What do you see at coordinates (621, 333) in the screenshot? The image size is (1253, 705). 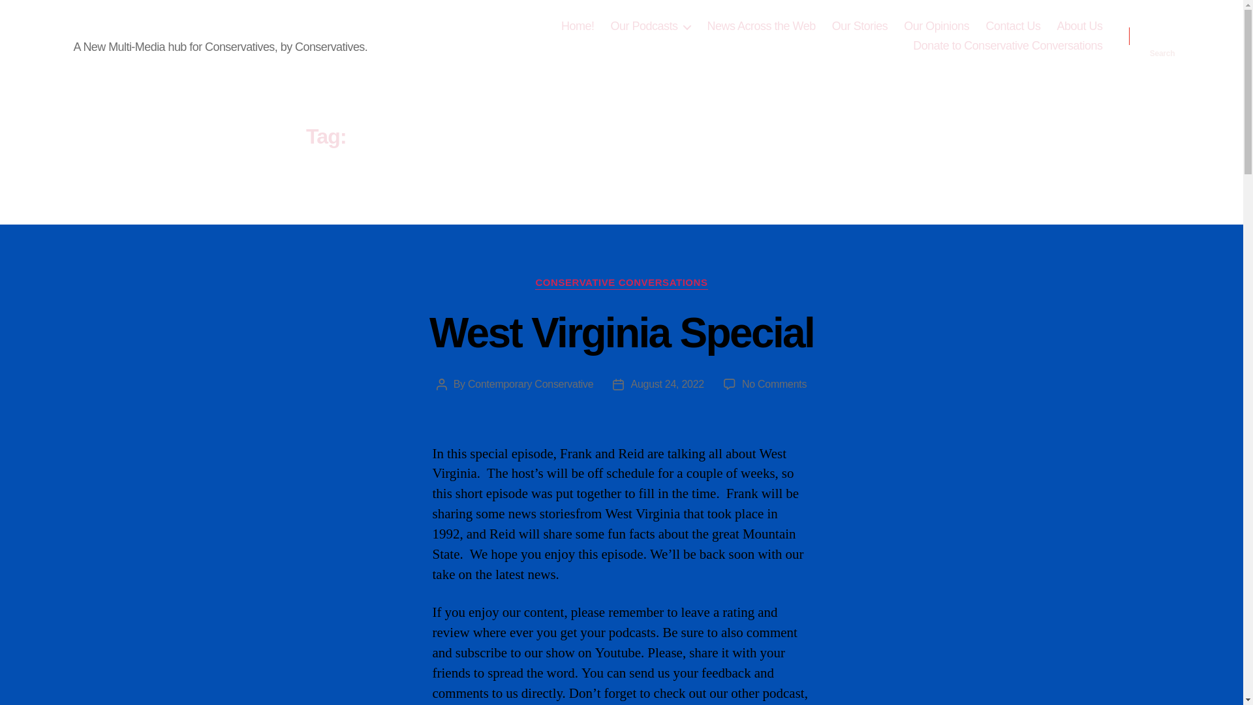 I see `West Virginia Special` at bounding box center [621, 333].